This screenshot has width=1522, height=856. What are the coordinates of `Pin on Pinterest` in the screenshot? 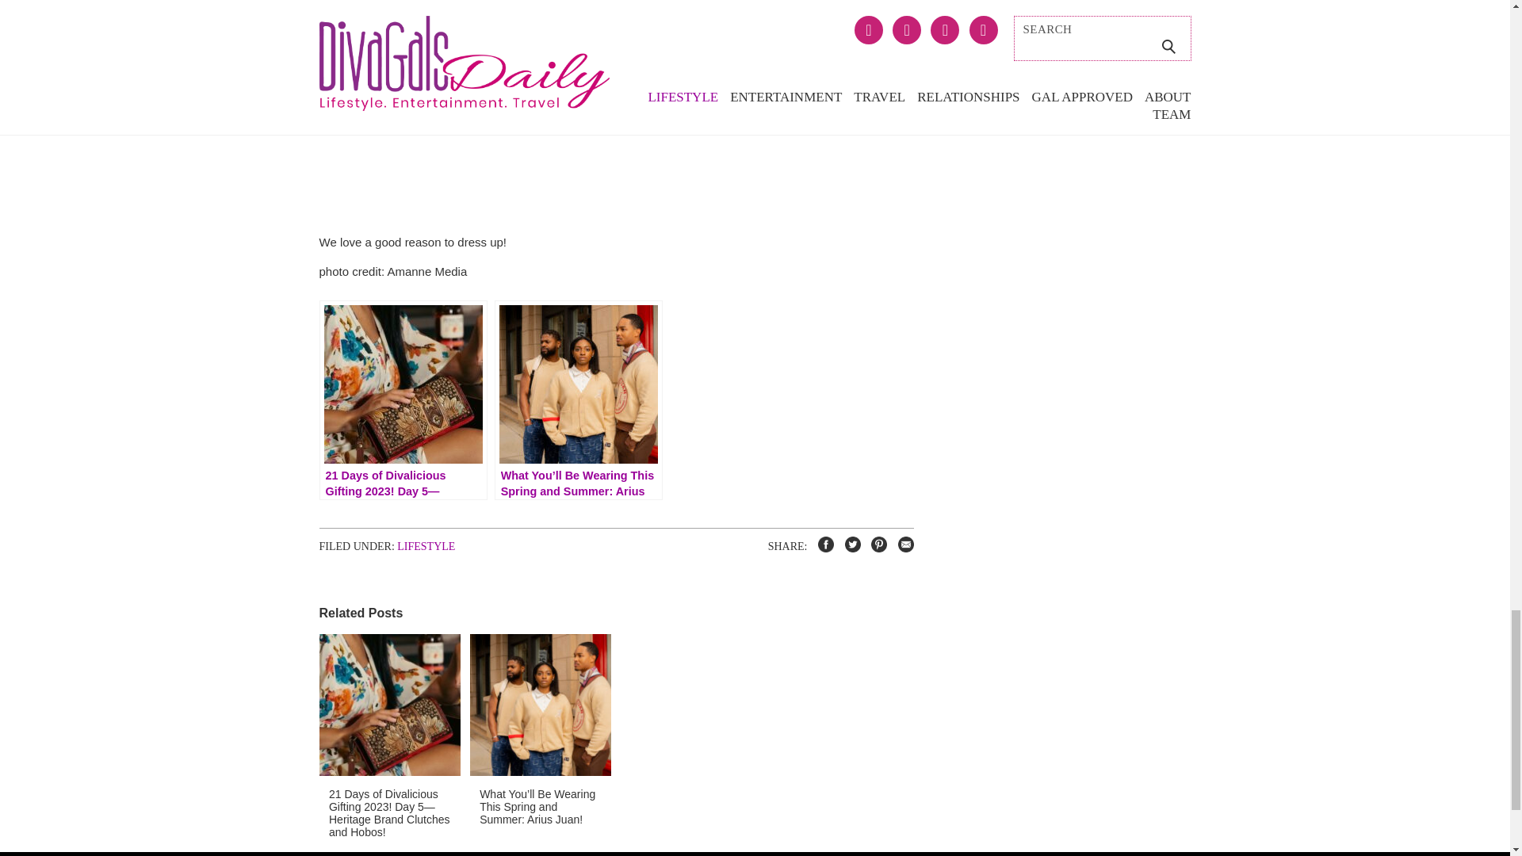 It's located at (877, 545).